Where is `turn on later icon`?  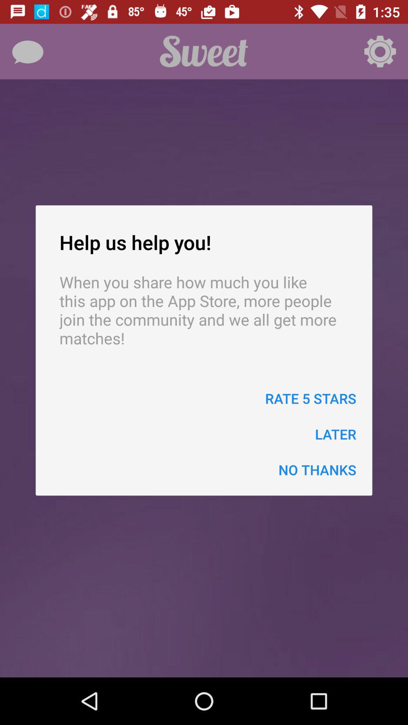 turn on later icon is located at coordinates (335, 434).